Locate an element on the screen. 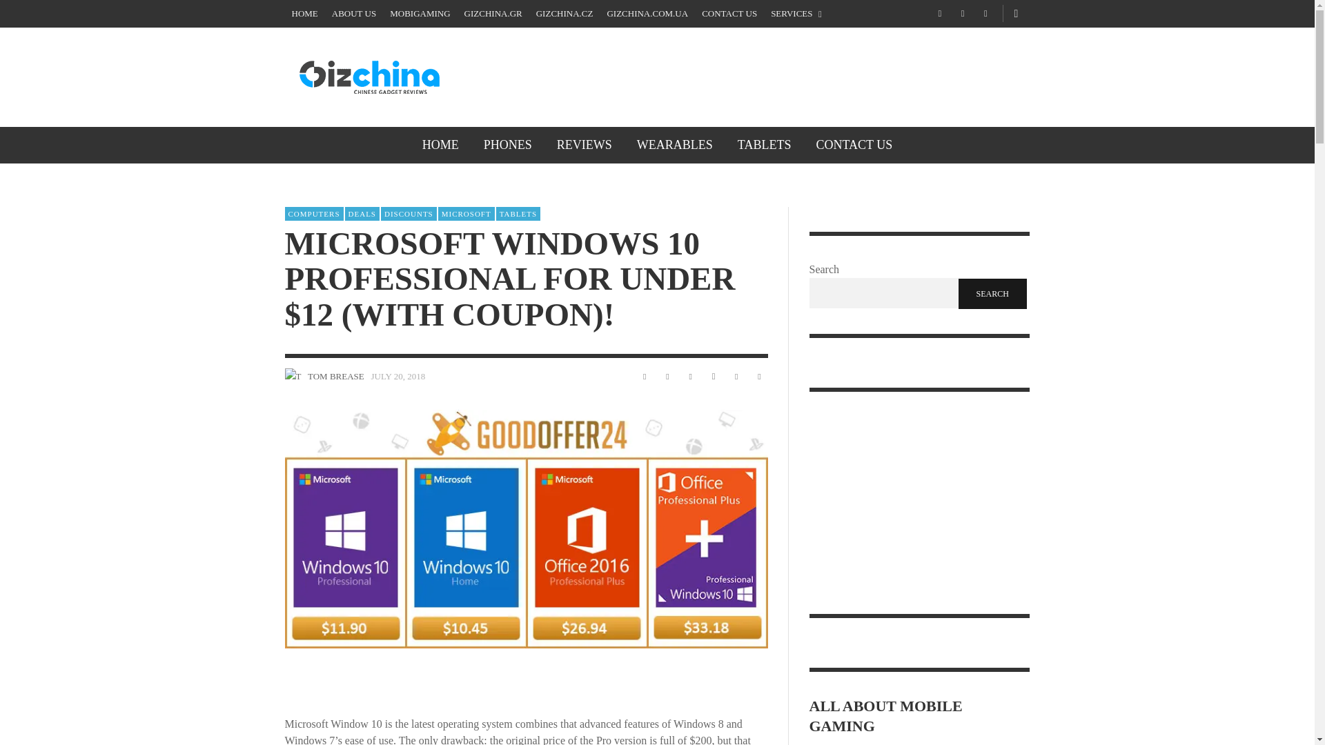 The image size is (1325, 745). HOME is located at coordinates (304, 14).